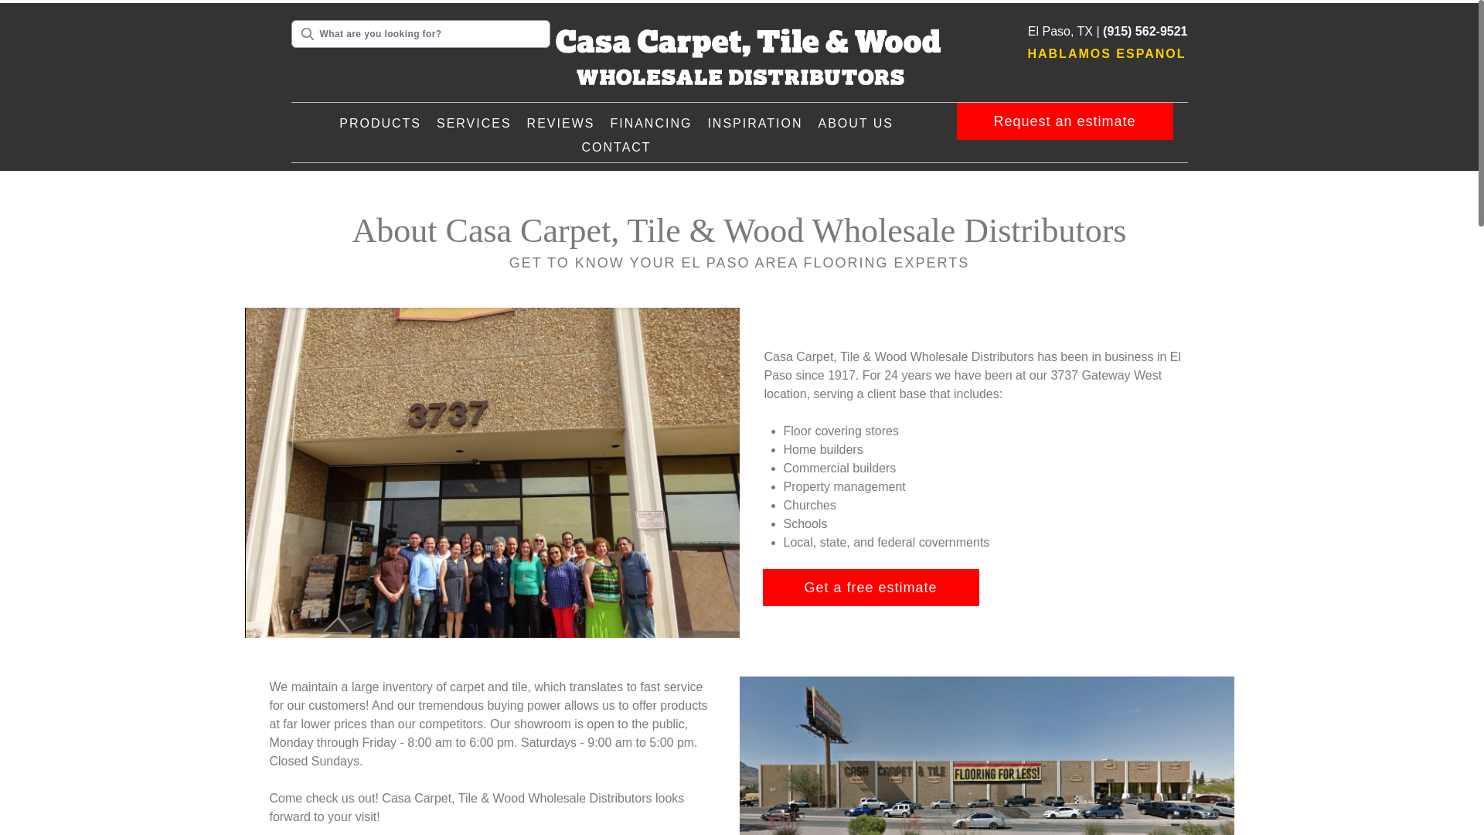 This screenshot has height=835, width=1484. Describe the element at coordinates (754, 123) in the screenshot. I see `INSPIRATION` at that location.